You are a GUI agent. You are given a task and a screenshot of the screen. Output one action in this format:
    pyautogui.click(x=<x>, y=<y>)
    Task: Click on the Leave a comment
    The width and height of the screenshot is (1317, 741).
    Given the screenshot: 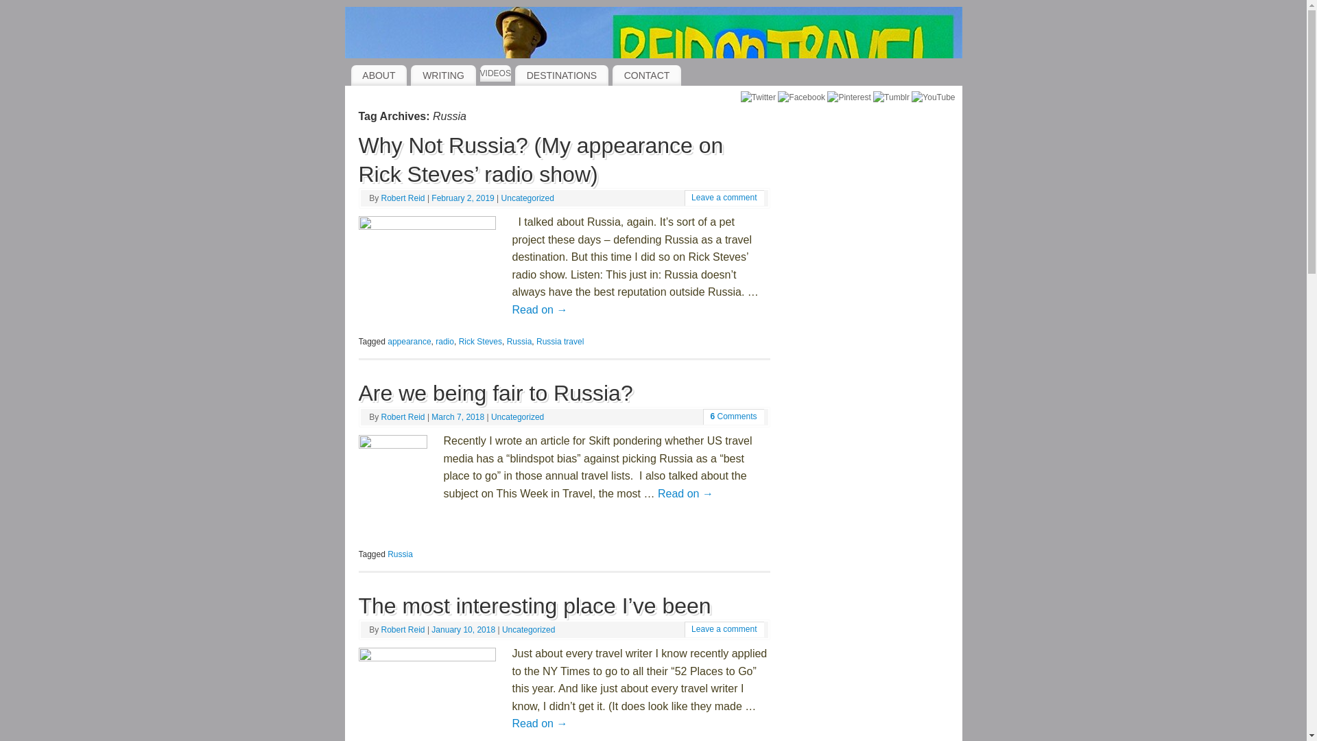 What is the action you would take?
    pyautogui.click(x=724, y=197)
    